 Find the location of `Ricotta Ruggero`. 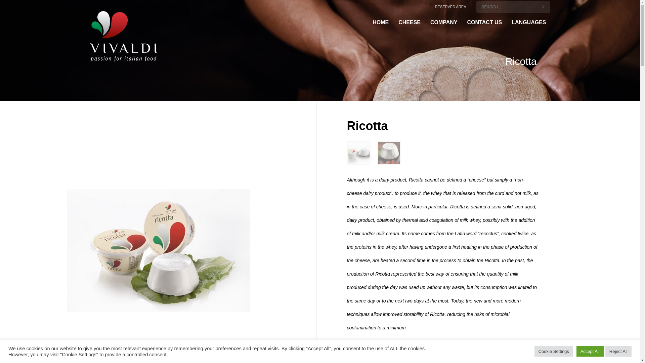

Ricotta Ruggero is located at coordinates (388, 153).